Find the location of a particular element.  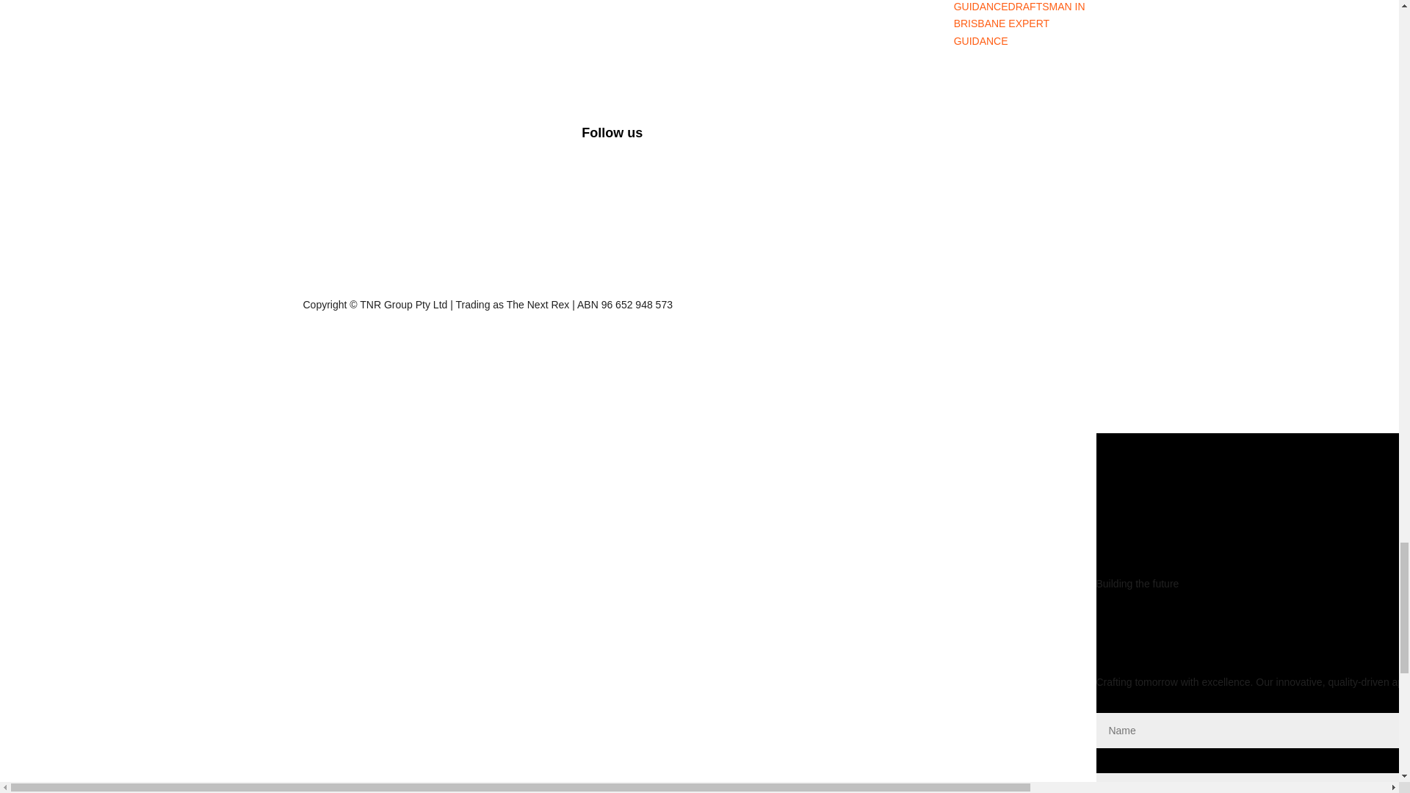

Follow on Facebook is located at coordinates (869, 138).